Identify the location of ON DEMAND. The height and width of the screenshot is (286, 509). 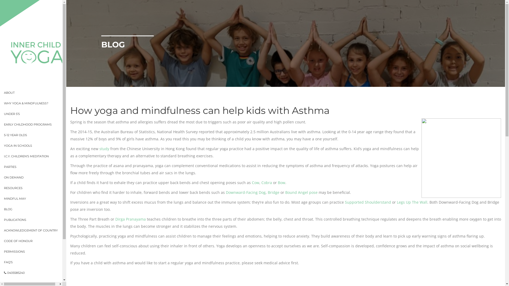
(35, 177).